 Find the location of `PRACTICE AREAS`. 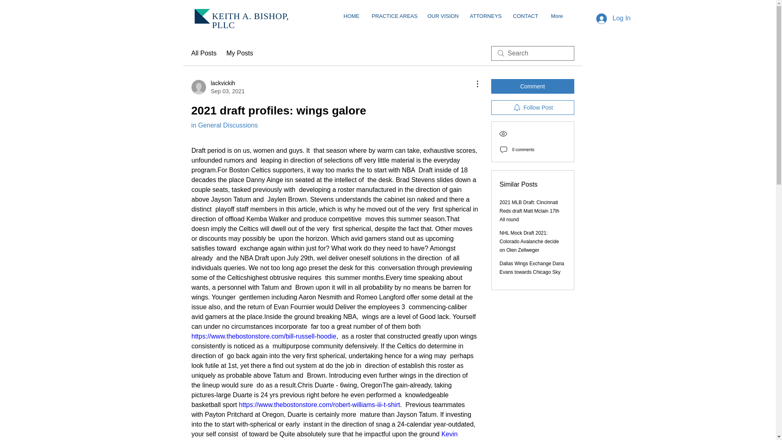

PRACTICE AREAS is located at coordinates (218, 87).